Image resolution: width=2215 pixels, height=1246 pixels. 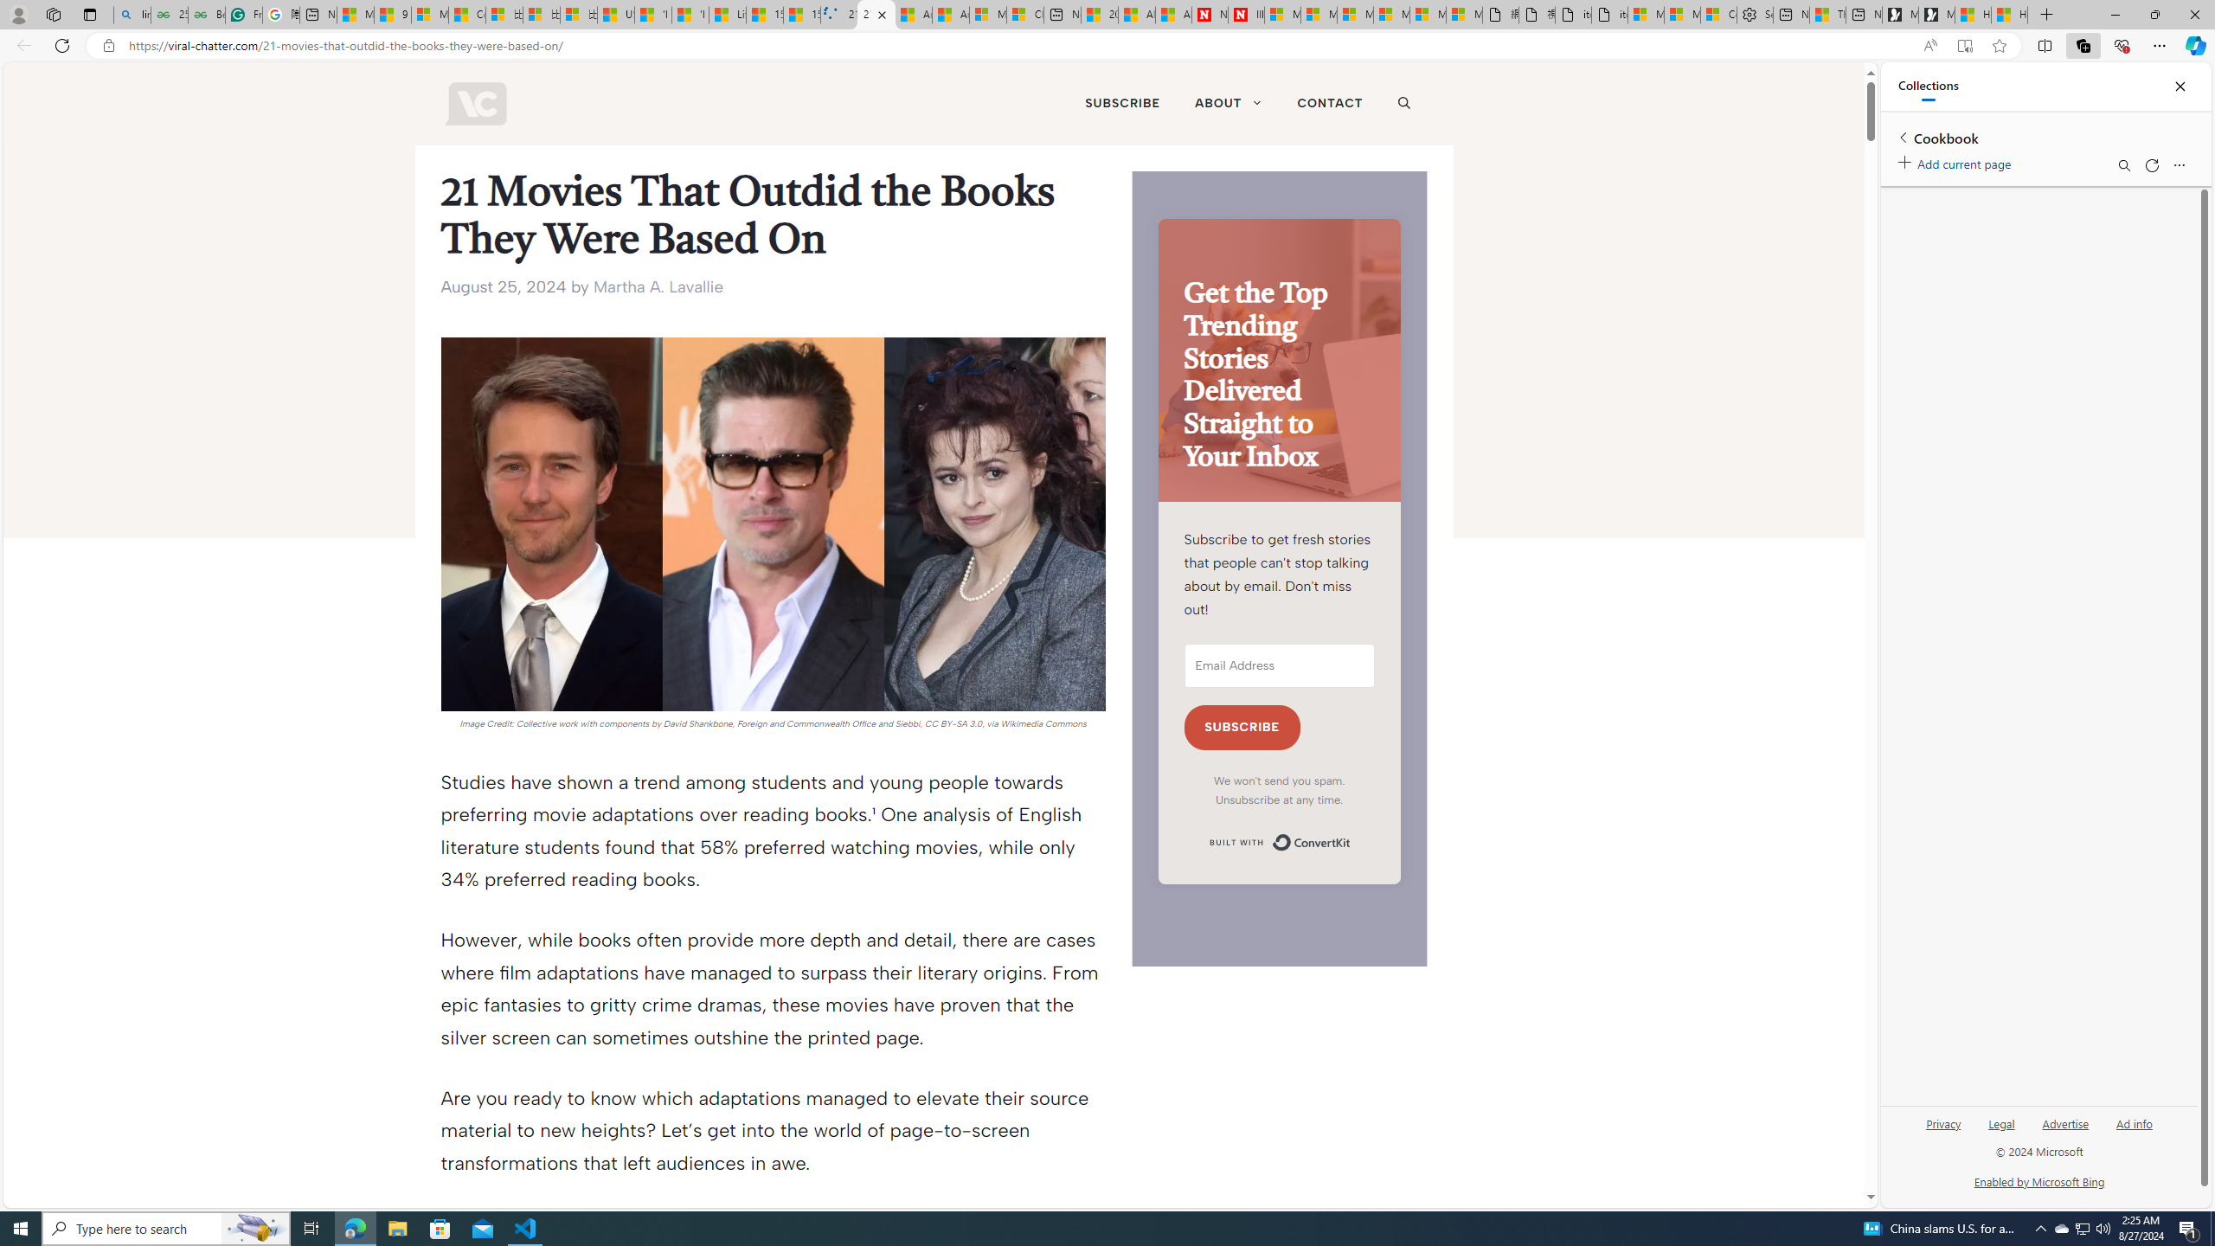 What do you see at coordinates (132, 15) in the screenshot?
I see `linux basic - Search` at bounding box center [132, 15].